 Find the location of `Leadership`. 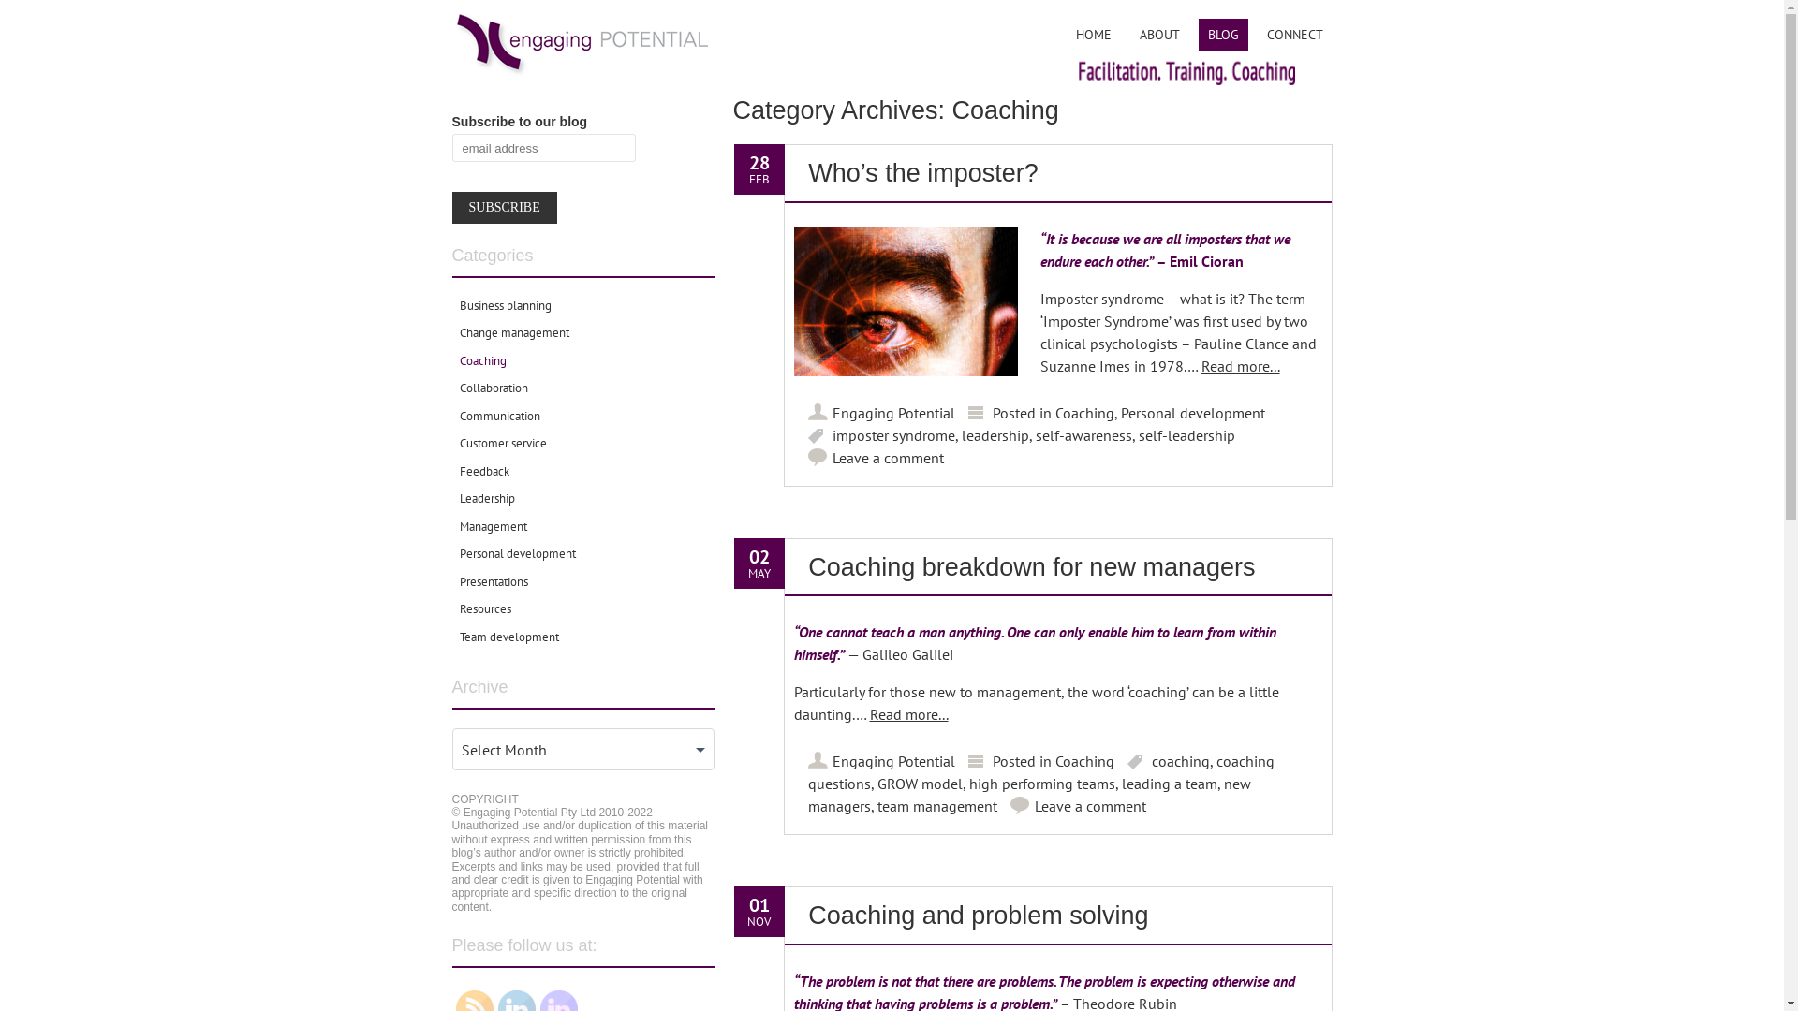

Leadership is located at coordinates (486, 499).